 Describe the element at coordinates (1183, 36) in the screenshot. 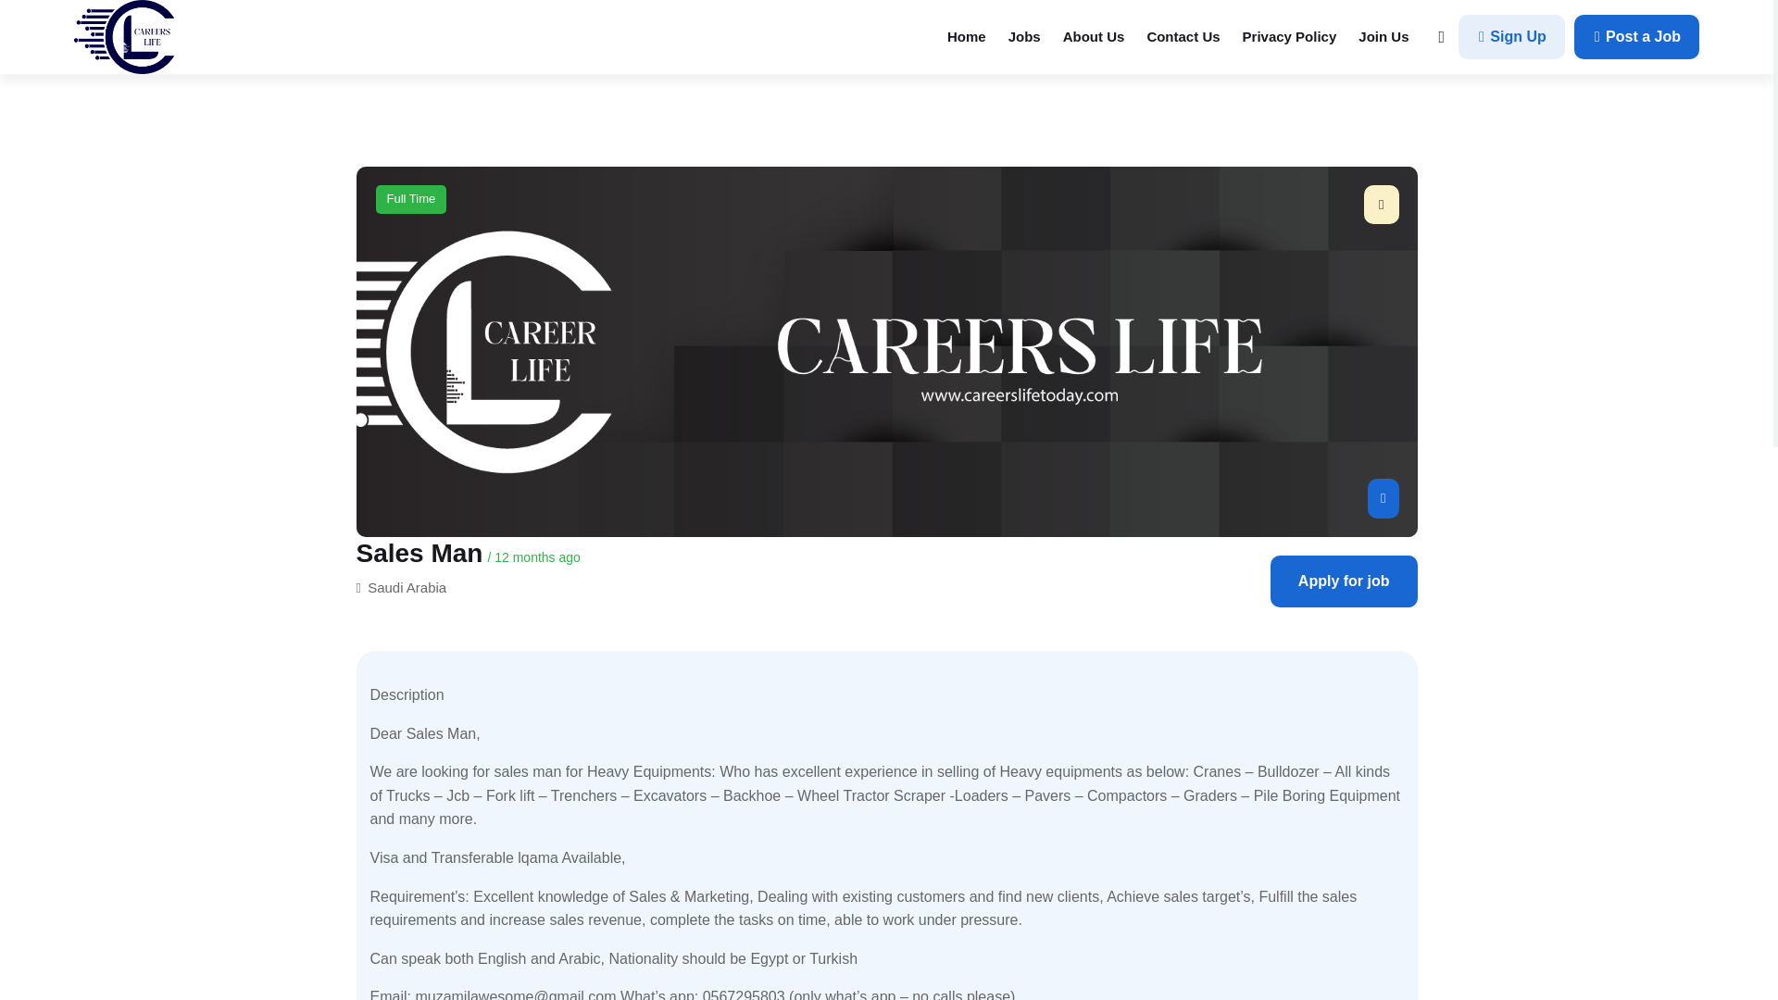

I see `Contact Us` at that location.